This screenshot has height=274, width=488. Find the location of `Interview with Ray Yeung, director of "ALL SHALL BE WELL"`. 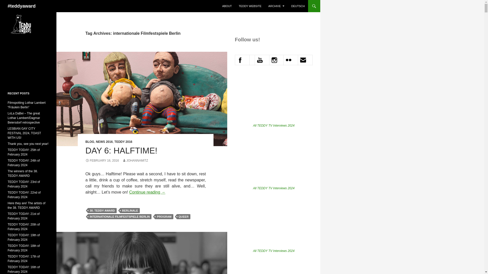

Interview with Ray Yeung, director of "ALL SHALL BE WELL" is located at coordinates (273, 99).